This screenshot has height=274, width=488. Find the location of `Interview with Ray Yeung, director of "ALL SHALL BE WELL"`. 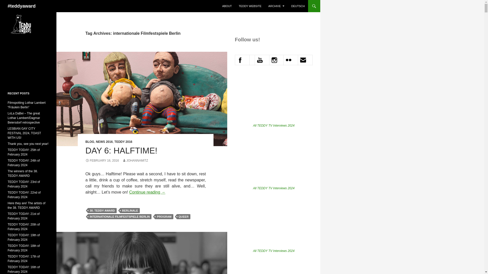

Interview with Ray Yeung, director of "ALL SHALL BE WELL" is located at coordinates (273, 99).